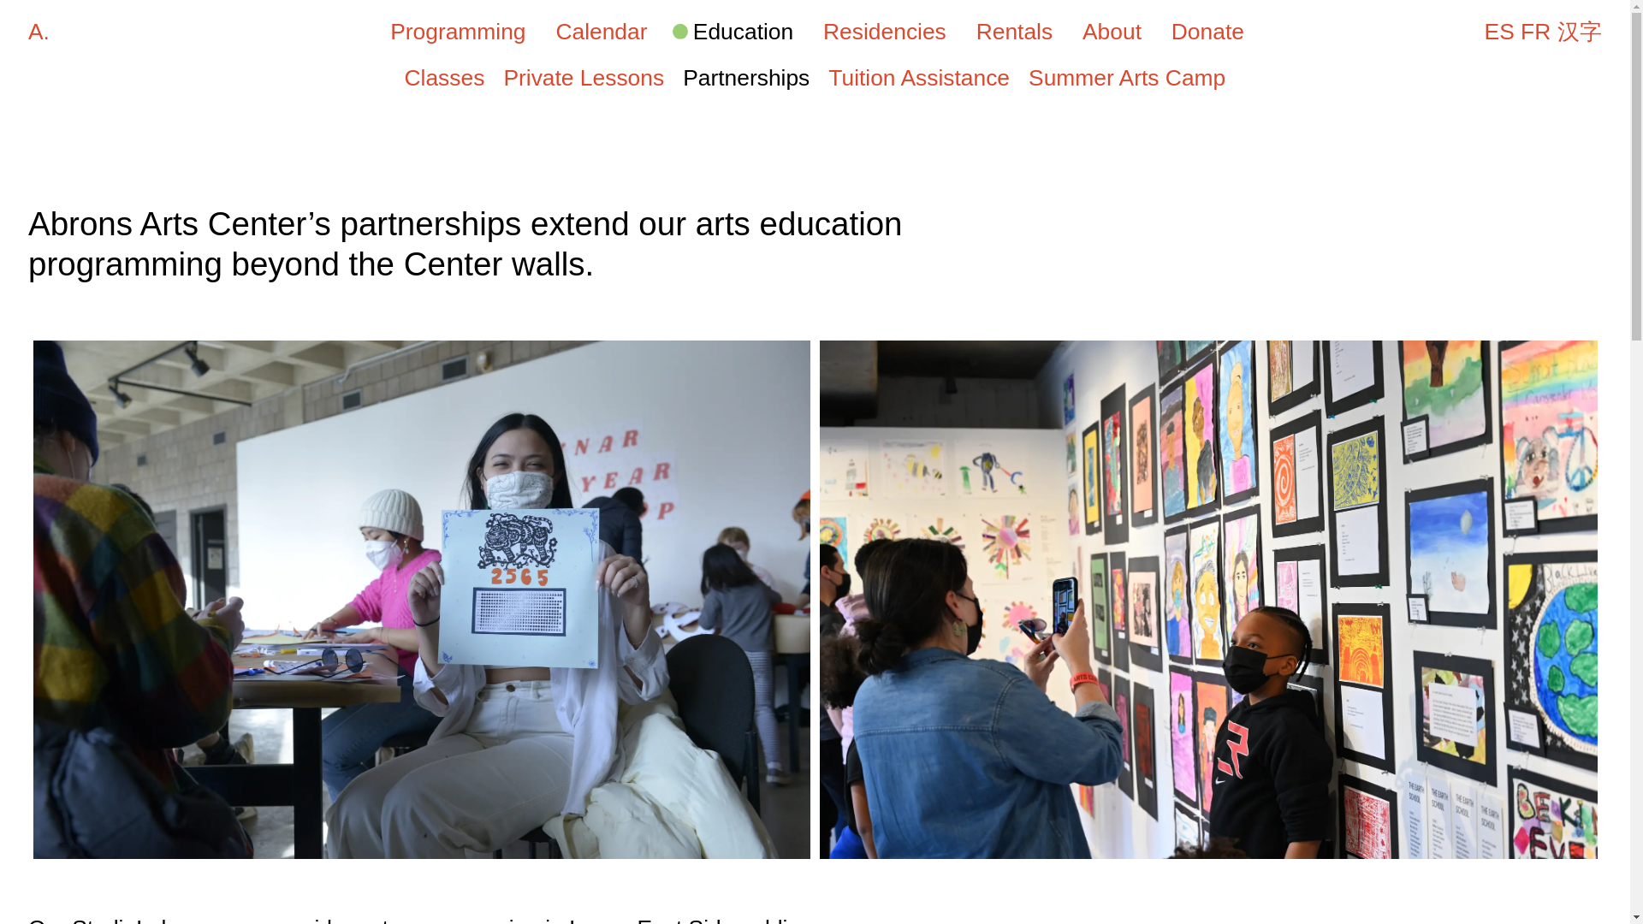  Describe the element at coordinates (733, 31) in the screenshot. I see `Education` at that location.